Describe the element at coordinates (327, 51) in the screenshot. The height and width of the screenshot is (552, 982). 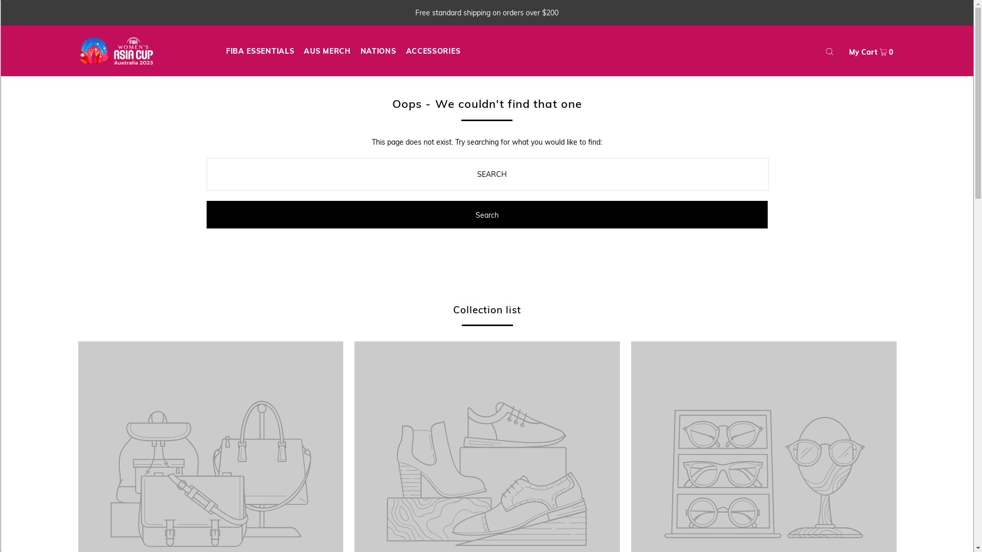
I see `AUS MERCH` at that location.